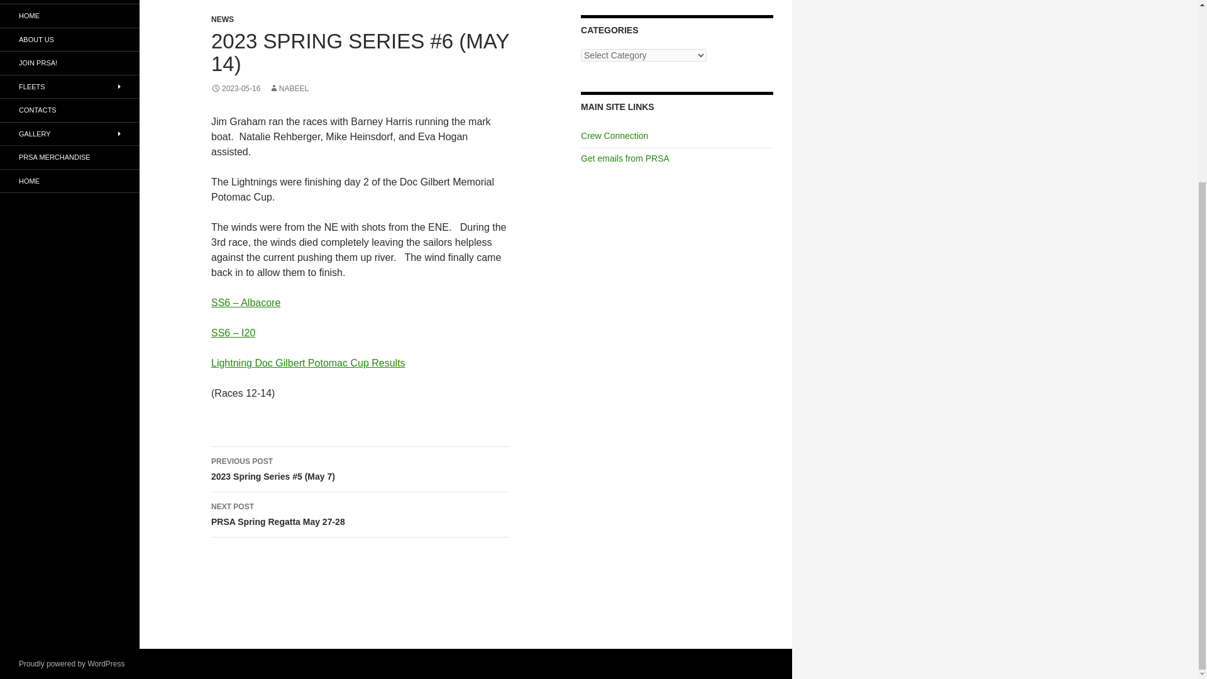 This screenshot has width=1207, height=679. What do you see at coordinates (625, 158) in the screenshot?
I see `Get emails from PRSA` at bounding box center [625, 158].